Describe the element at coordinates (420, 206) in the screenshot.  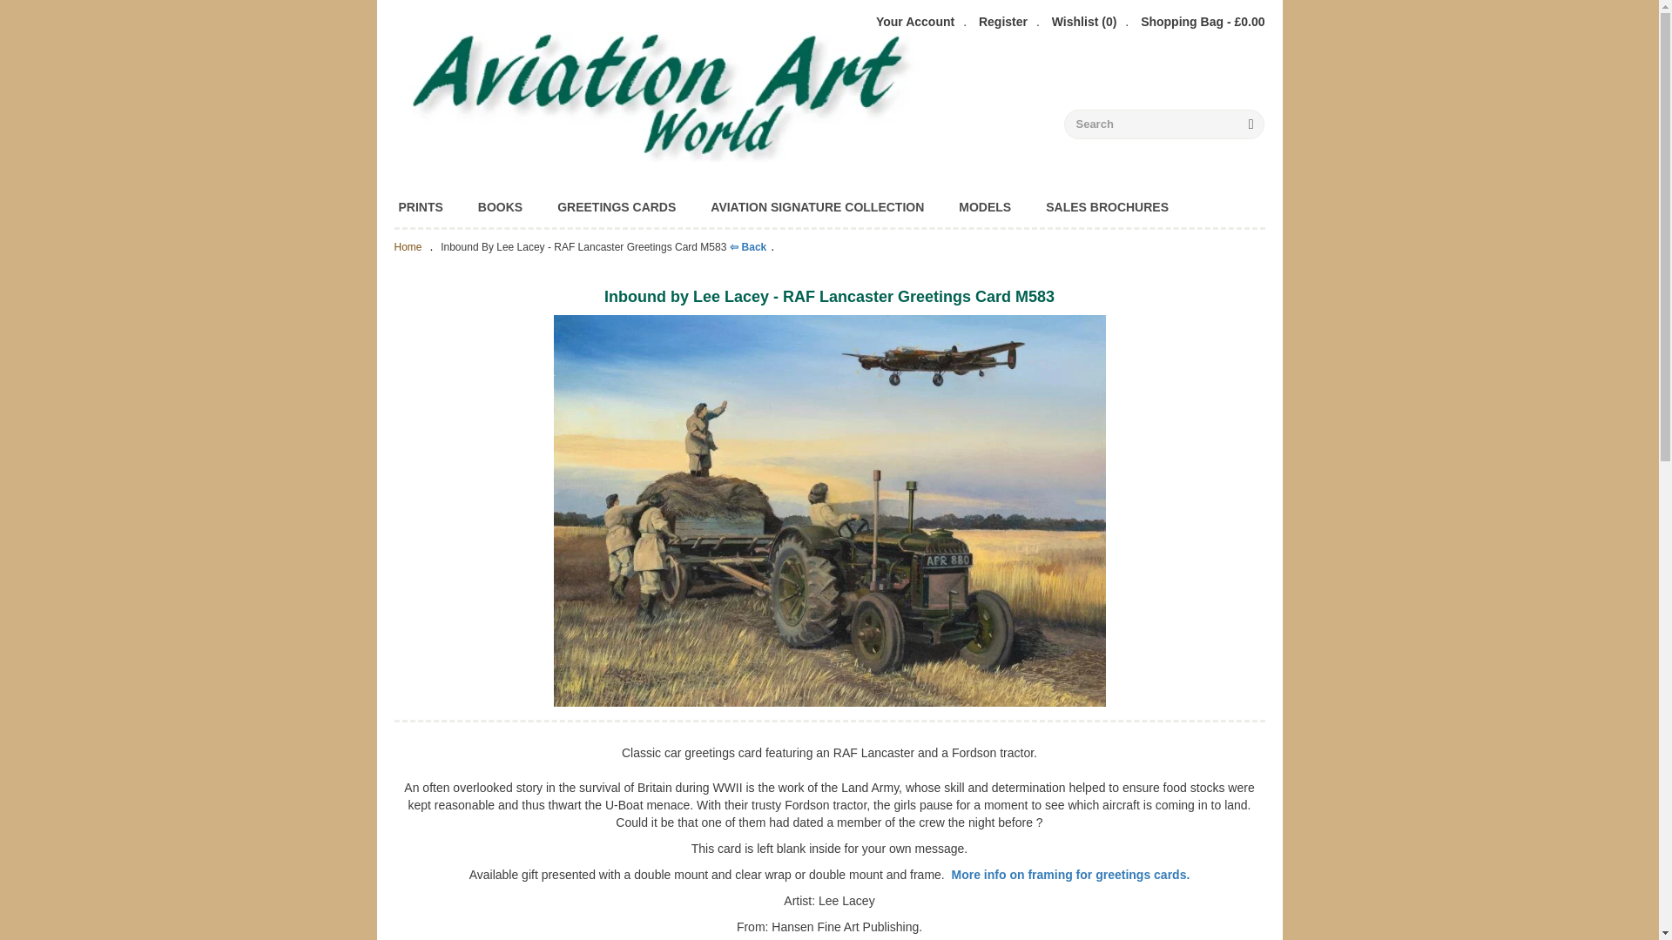
I see `PRINTS` at that location.